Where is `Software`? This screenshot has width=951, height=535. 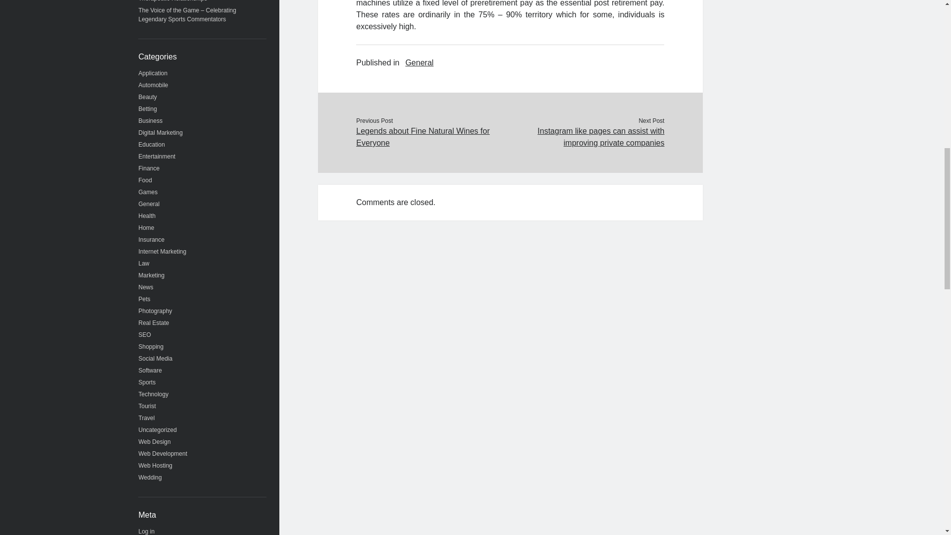
Software is located at coordinates (150, 370).